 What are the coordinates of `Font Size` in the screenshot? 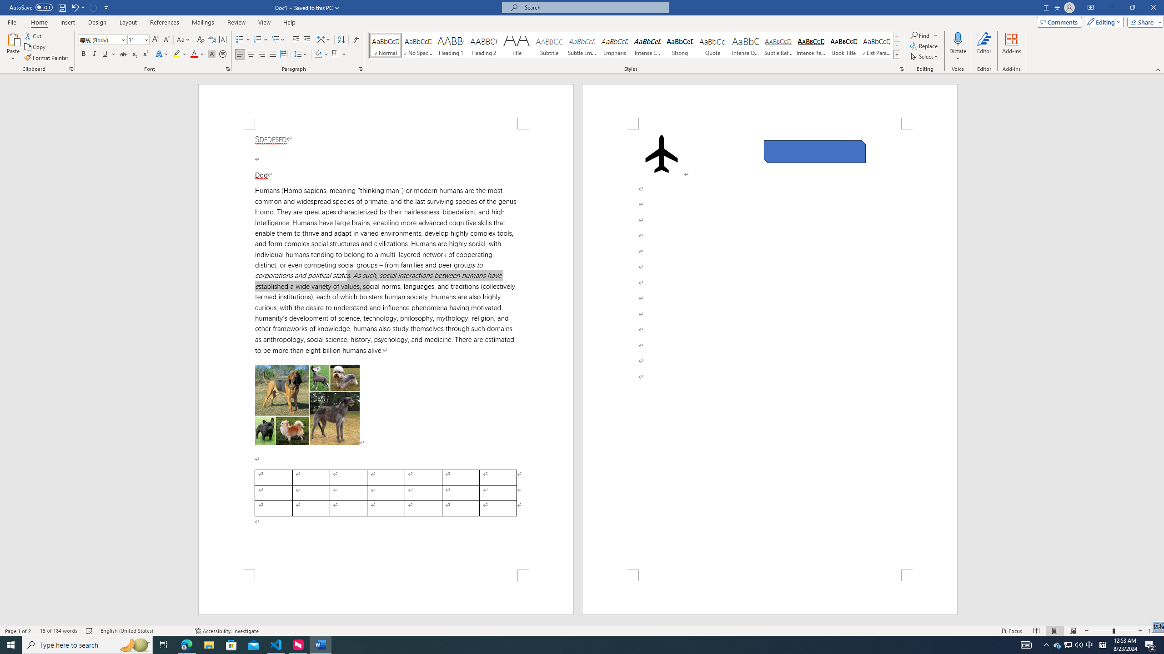 It's located at (135, 39).